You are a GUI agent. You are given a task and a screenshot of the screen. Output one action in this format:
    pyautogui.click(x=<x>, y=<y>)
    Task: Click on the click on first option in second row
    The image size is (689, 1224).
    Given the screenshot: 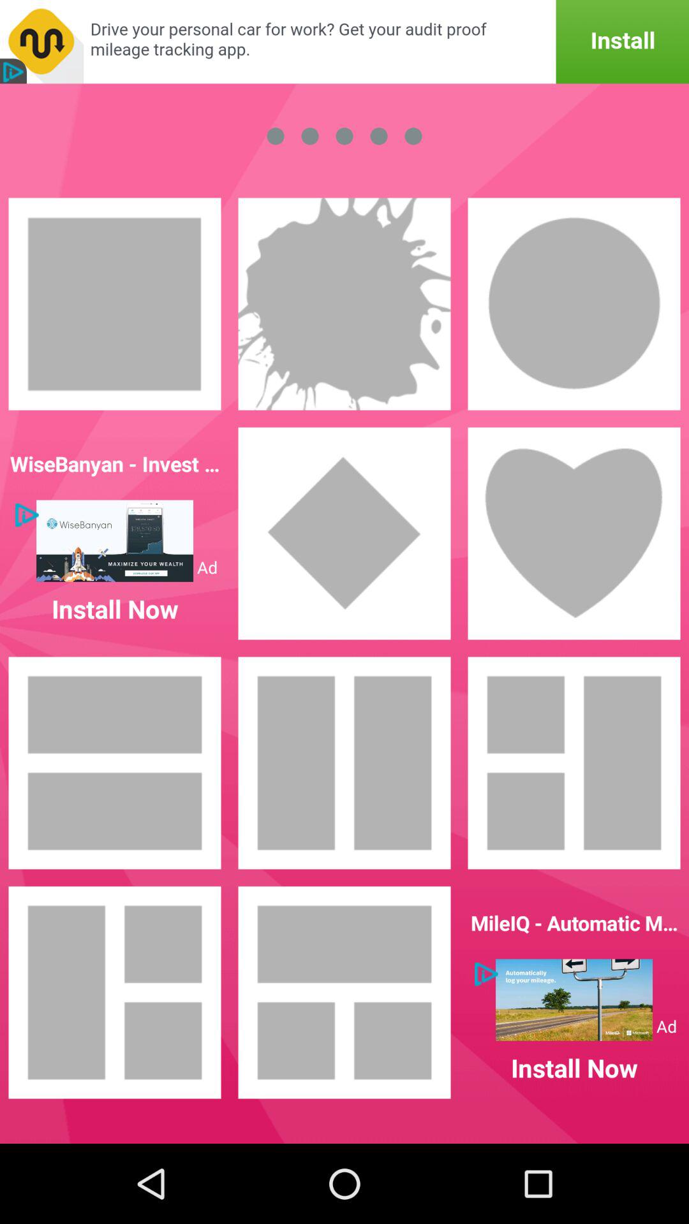 What is the action you would take?
    pyautogui.click(x=115, y=534)
    